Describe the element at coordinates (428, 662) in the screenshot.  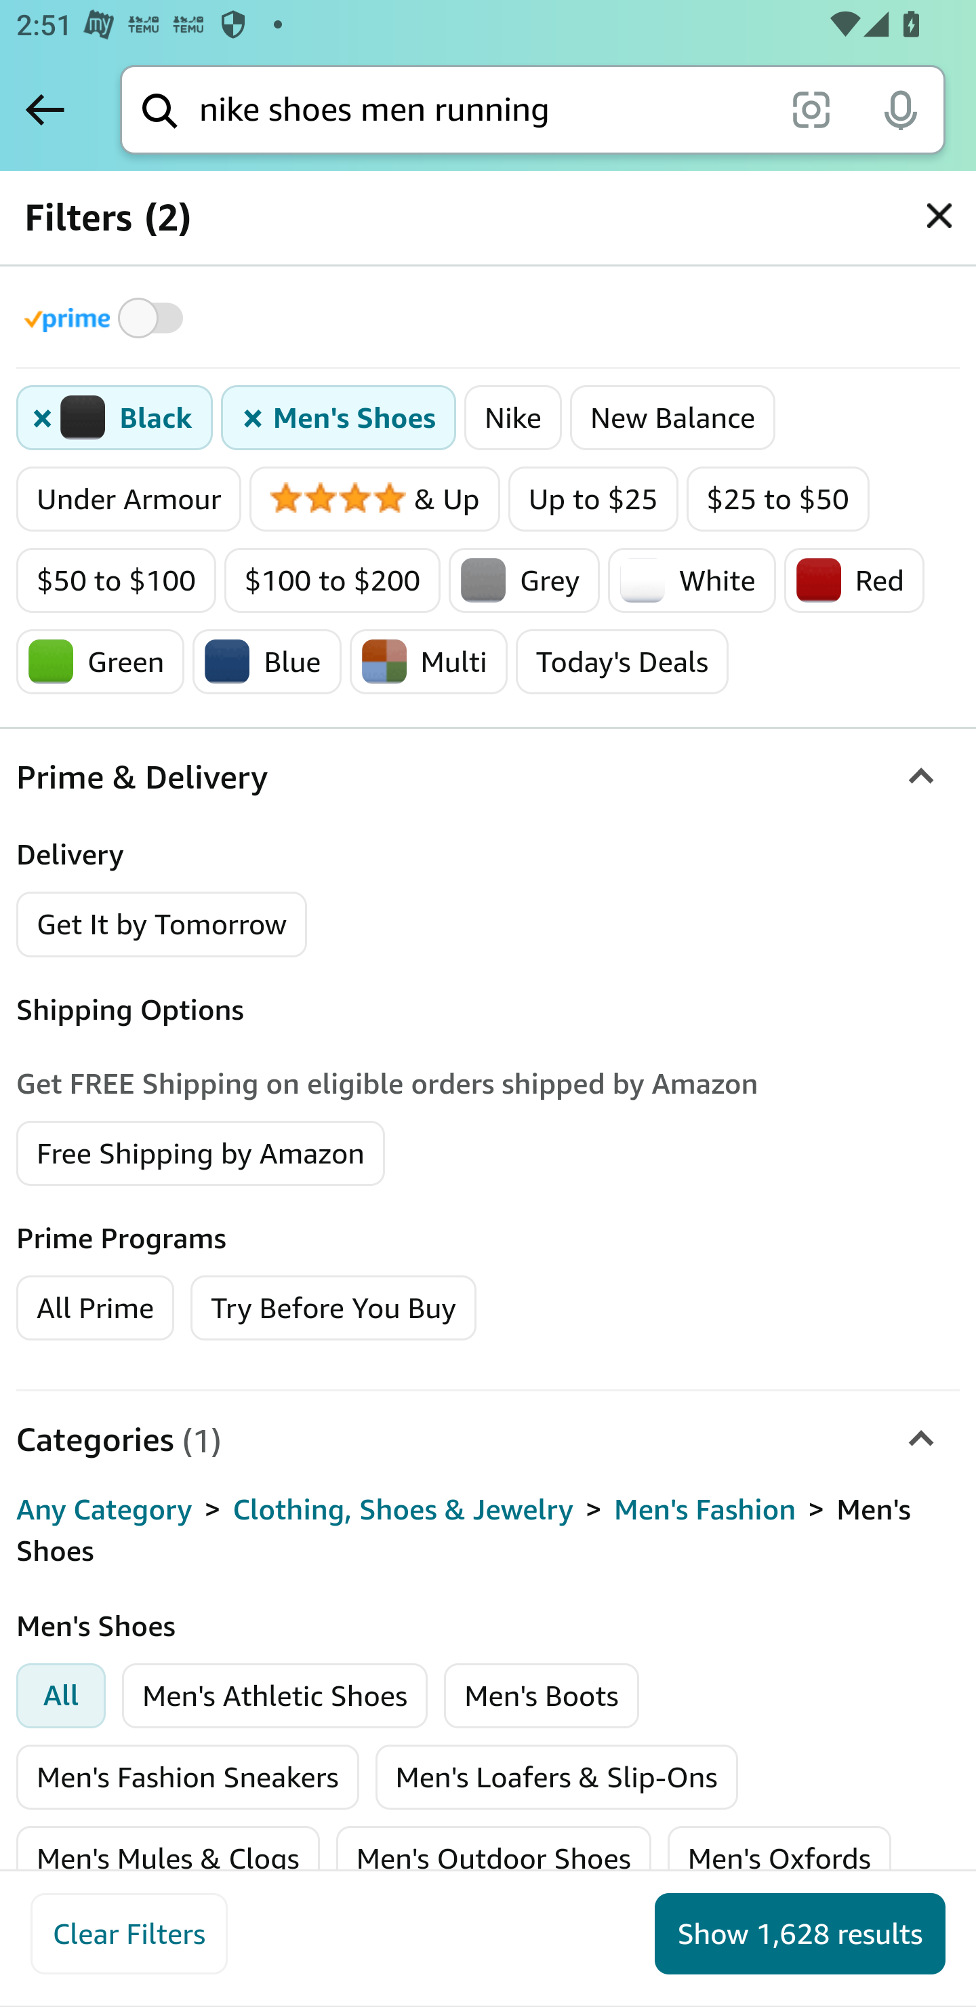
I see `Multi Multi Multi Multi` at that location.